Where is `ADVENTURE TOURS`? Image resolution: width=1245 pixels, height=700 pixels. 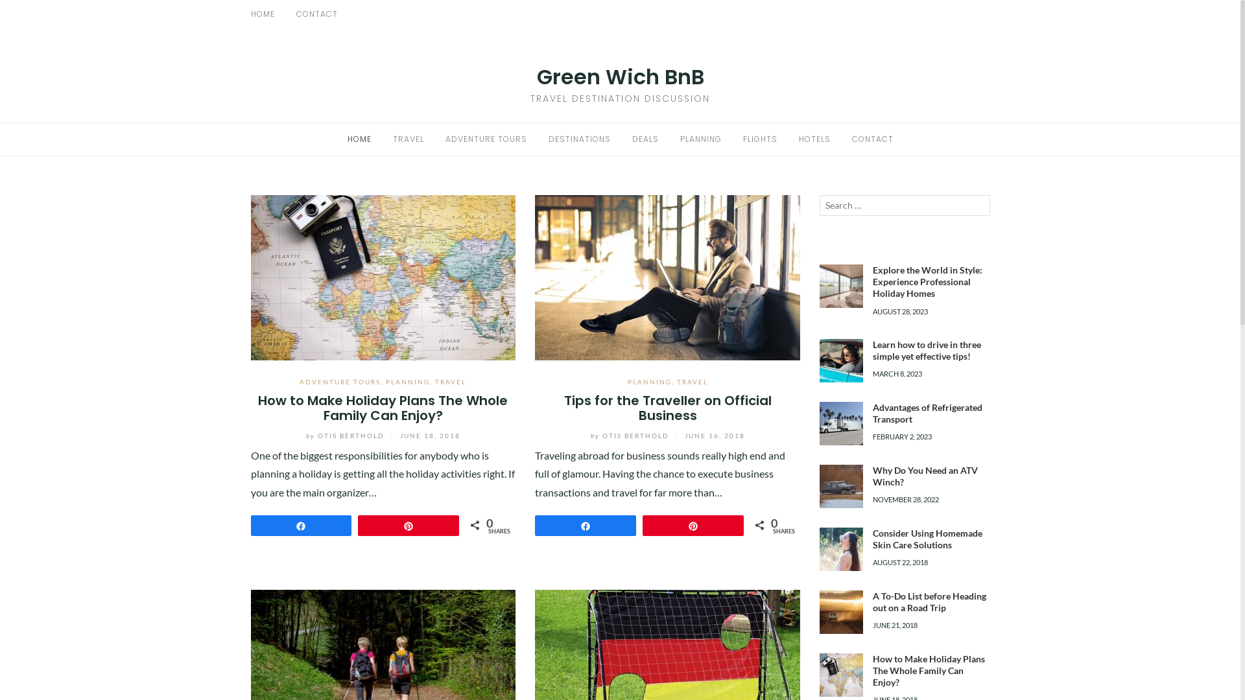
ADVENTURE TOURS is located at coordinates (486, 139).